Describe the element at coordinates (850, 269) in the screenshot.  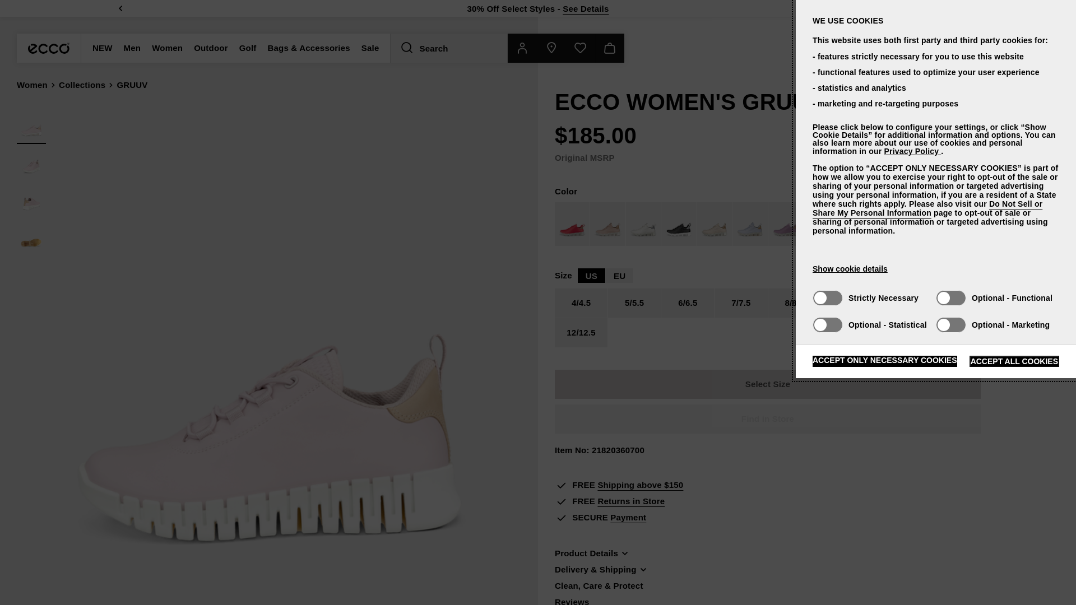
I see `Show cookie details` at that location.